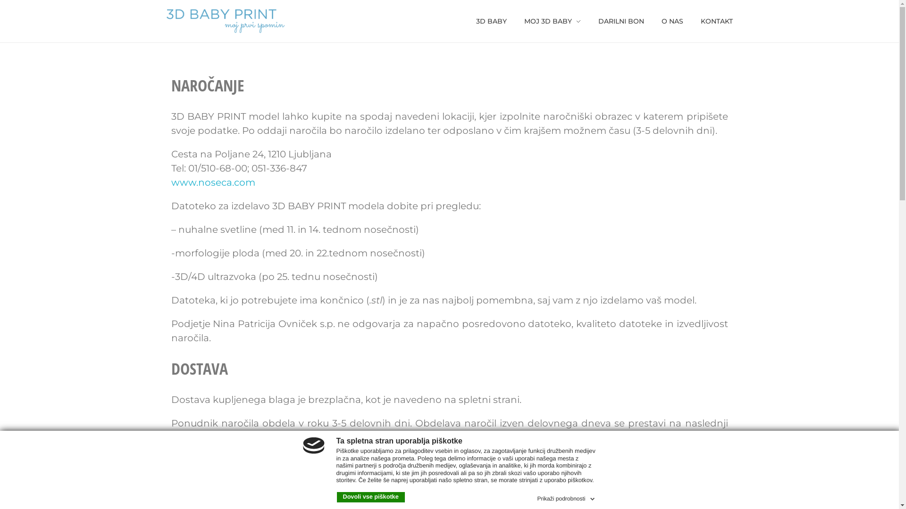 This screenshot has height=509, width=906. What do you see at coordinates (553, 21) in the screenshot?
I see `MOJ 3D BABY` at bounding box center [553, 21].